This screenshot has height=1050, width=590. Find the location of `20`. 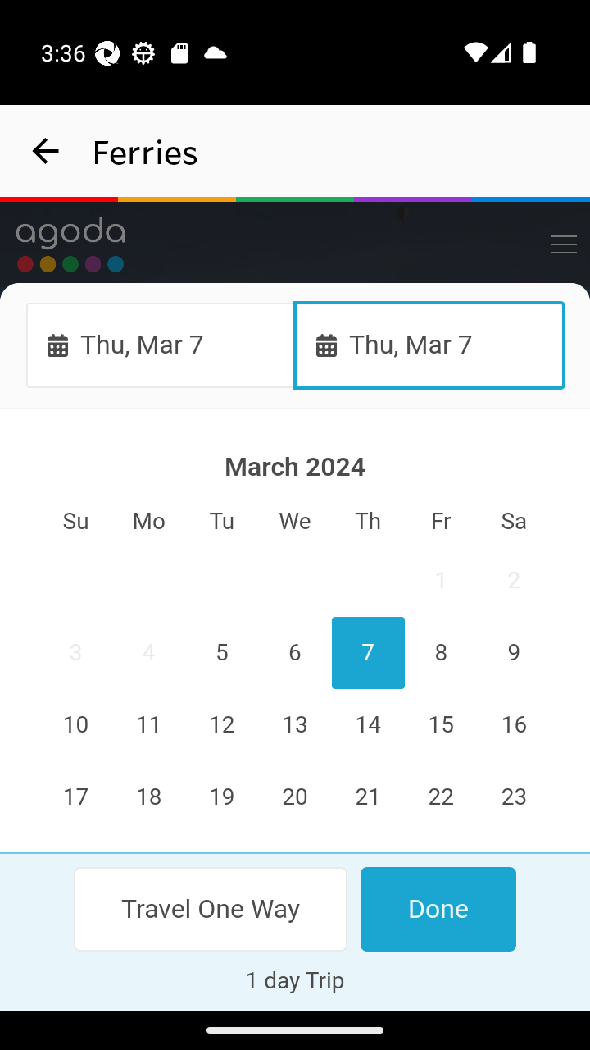

20 is located at coordinates (295, 797).